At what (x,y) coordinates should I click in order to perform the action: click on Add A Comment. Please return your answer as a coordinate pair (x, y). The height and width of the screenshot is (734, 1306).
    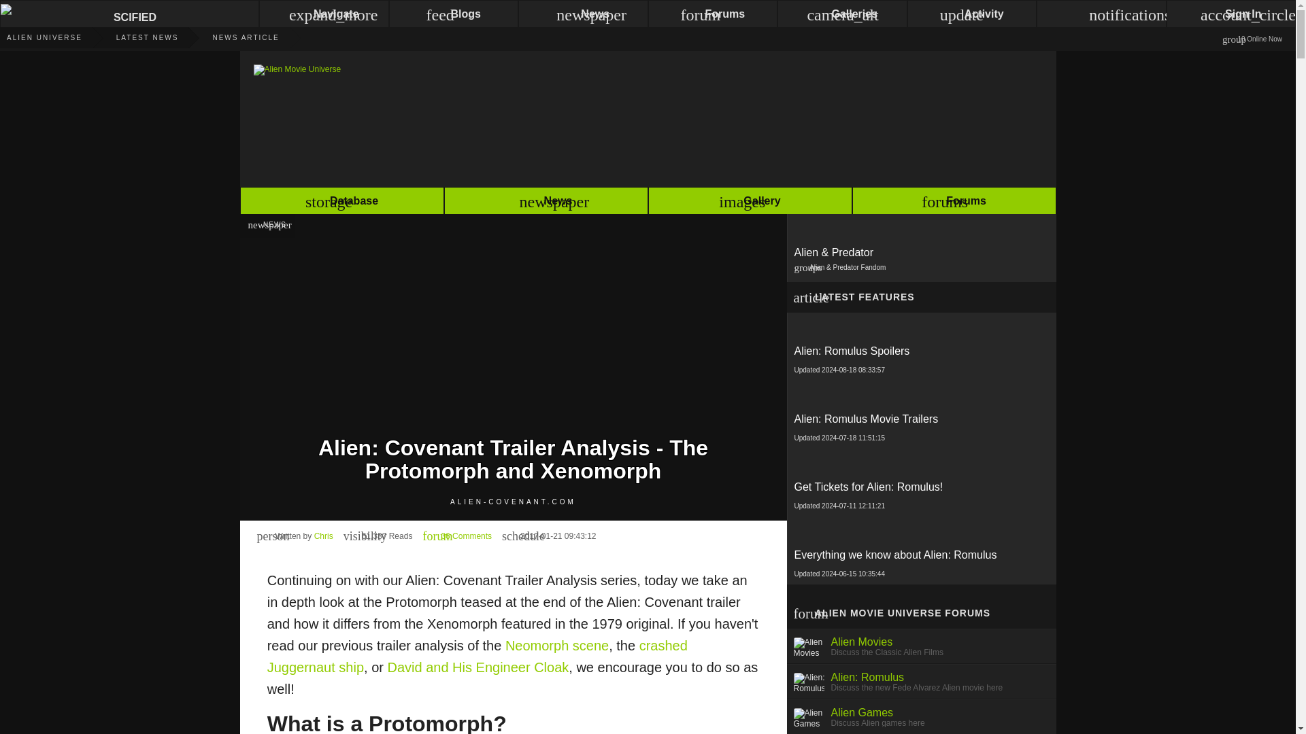
    Looking at the image, I should click on (920, 347).